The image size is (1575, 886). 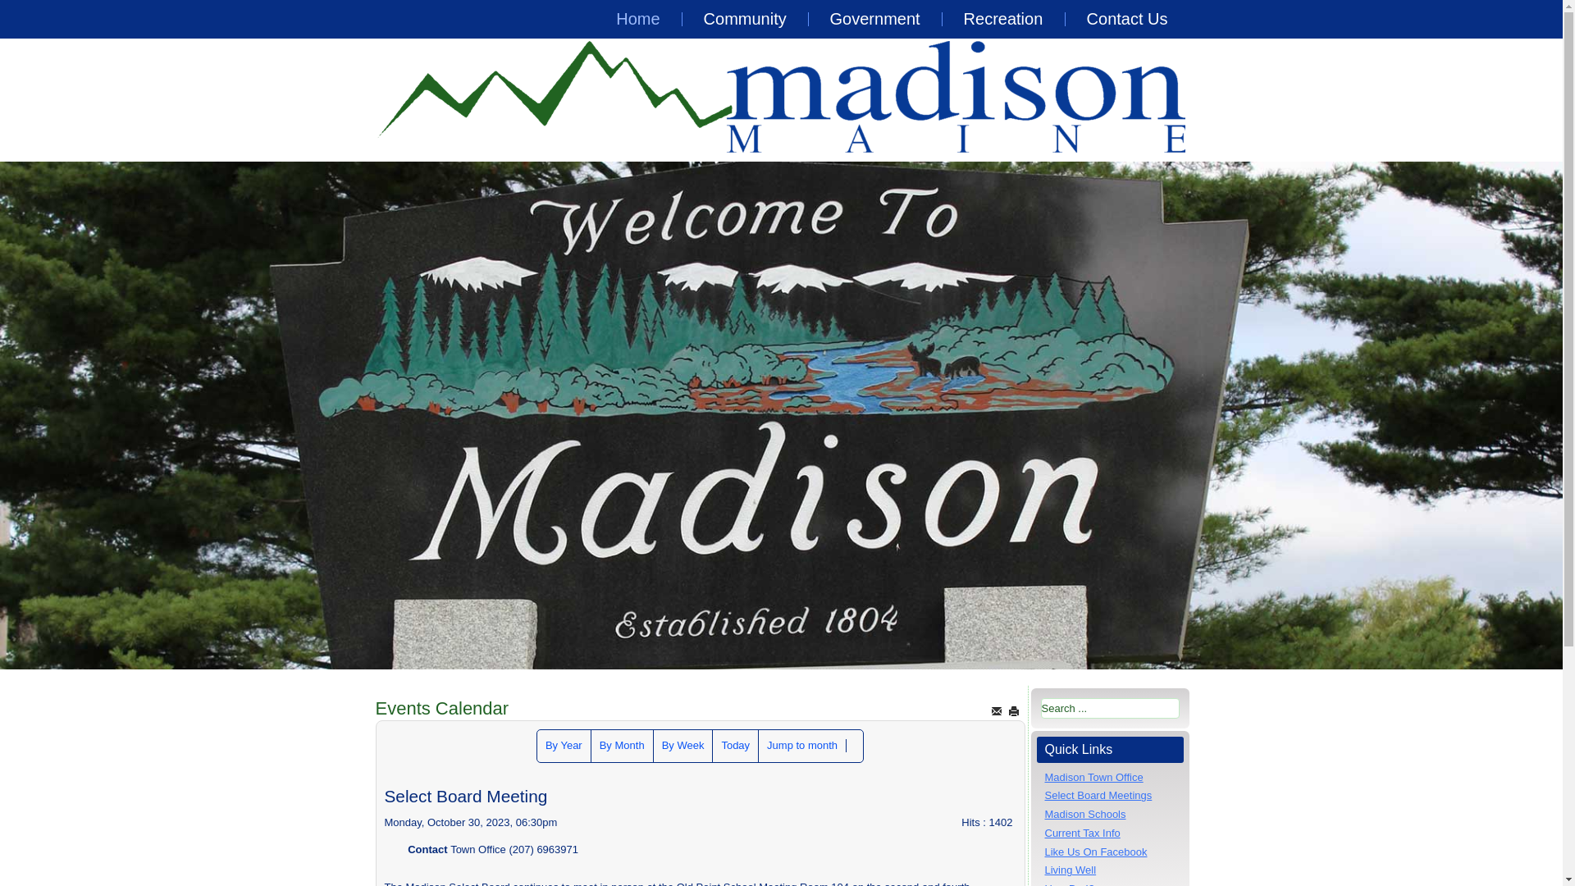 I want to click on Print, so click(x=1013, y=710).